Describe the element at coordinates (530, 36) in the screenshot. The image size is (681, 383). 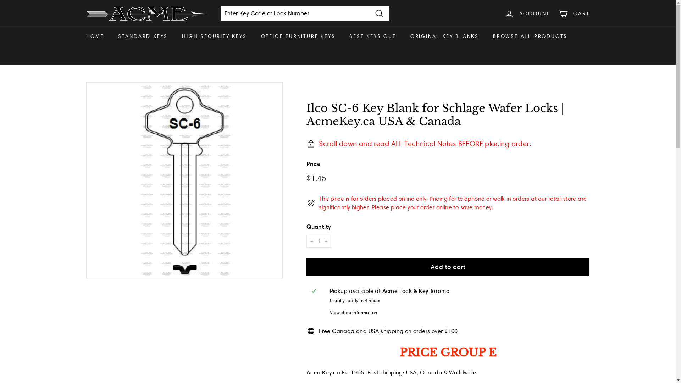
I see `BROWSE ALL PRODUCTS` at that location.